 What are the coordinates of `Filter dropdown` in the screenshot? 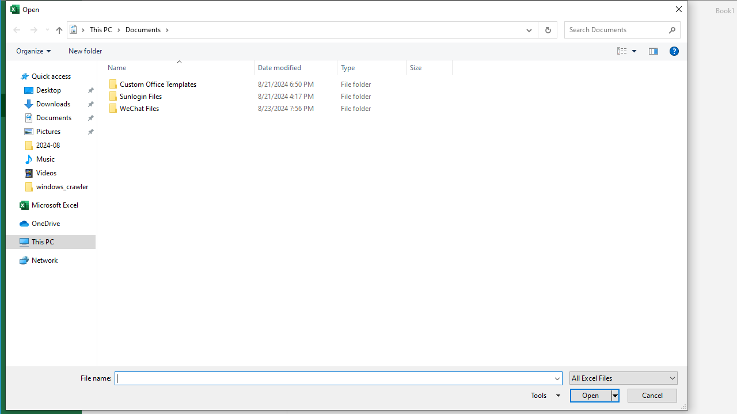 It's located at (447, 68).